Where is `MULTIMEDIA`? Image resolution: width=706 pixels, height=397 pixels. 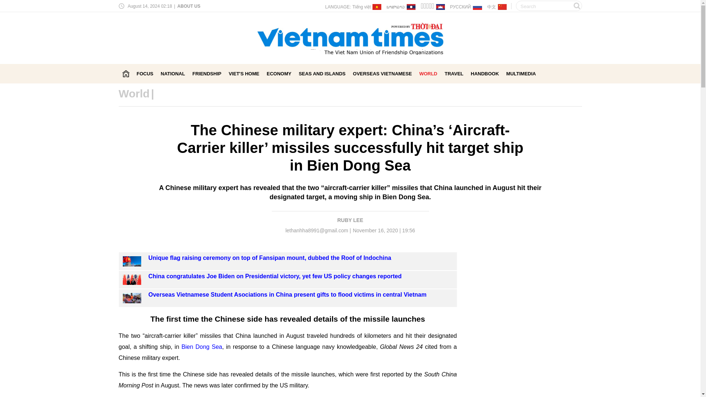 MULTIMEDIA is located at coordinates (521, 74).